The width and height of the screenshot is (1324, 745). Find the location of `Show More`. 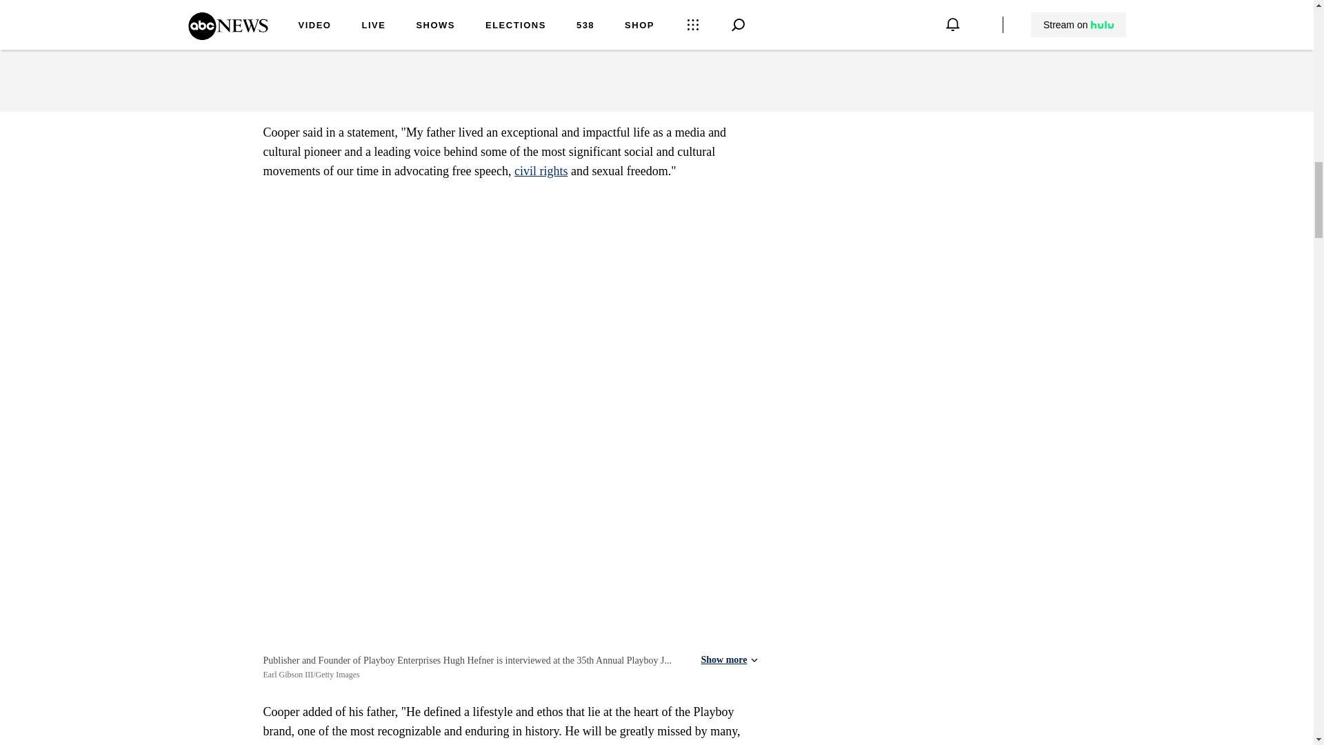

Show More is located at coordinates (730, 53).